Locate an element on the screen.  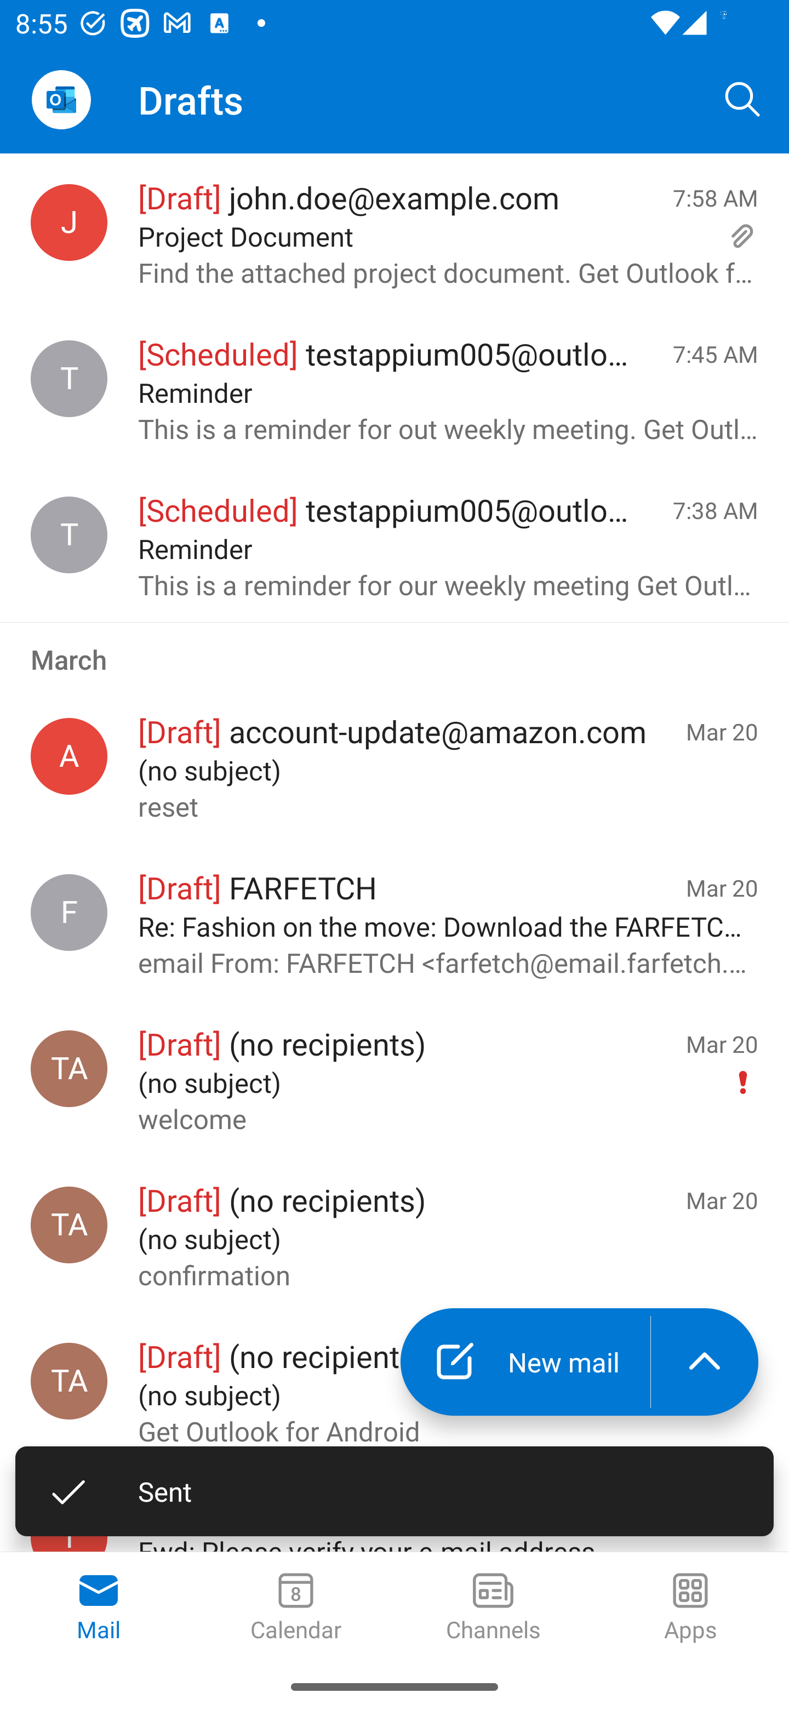
FARFETCH, testappium002@outlook.com is located at coordinates (69, 912).